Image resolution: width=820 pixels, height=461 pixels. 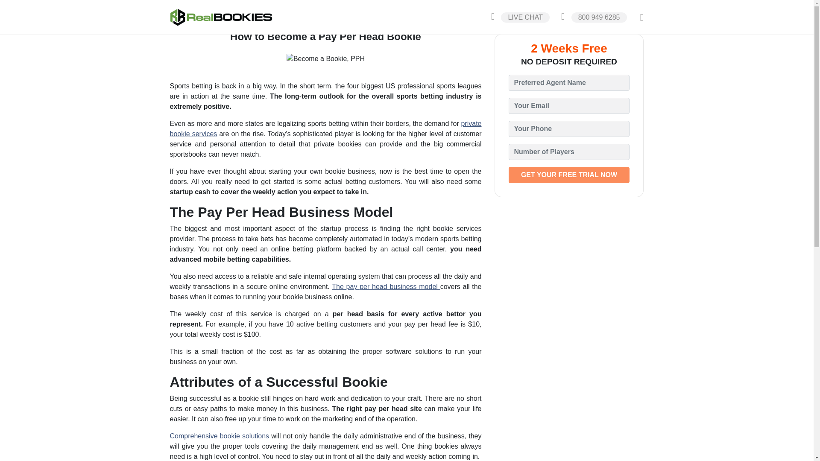 What do you see at coordinates (325, 128) in the screenshot?
I see `private bookie services` at bounding box center [325, 128].